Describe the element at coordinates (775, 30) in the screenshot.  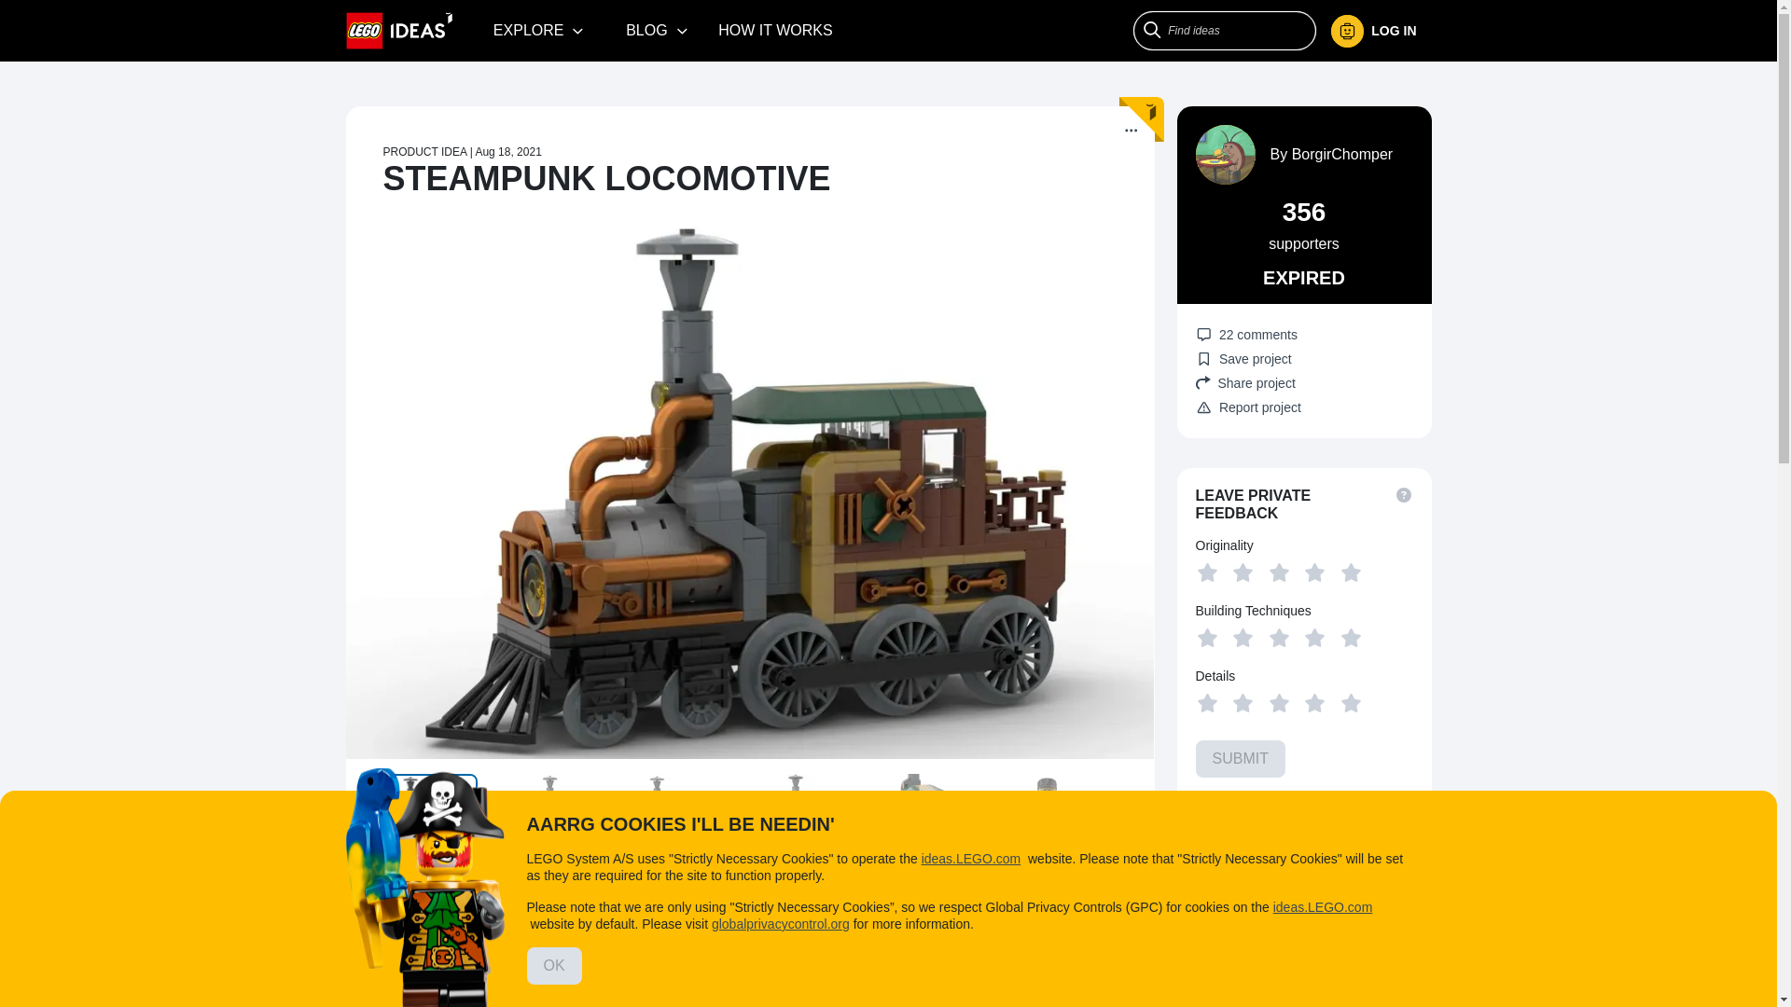
I see `How It Works` at that location.